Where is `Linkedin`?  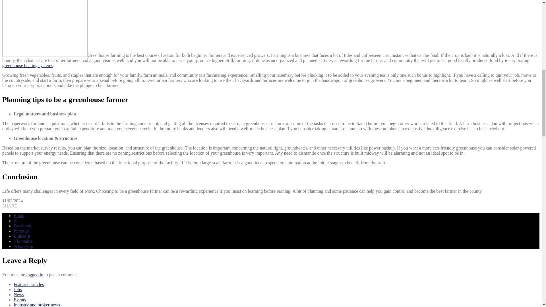 Linkedin is located at coordinates (22, 236).